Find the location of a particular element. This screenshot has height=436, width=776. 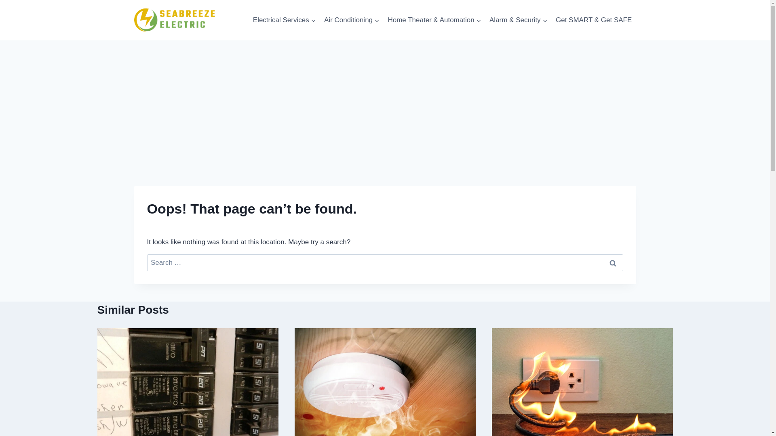

Electrical Services is located at coordinates (285, 20).